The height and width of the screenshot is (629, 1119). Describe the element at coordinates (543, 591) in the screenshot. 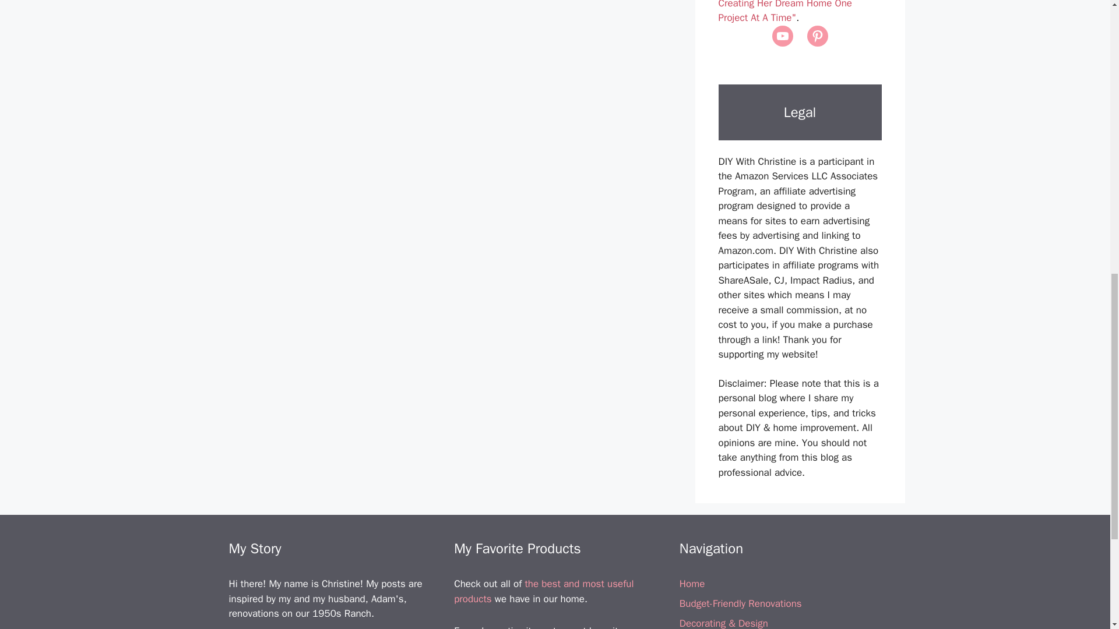

I see `the best and most useful products` at that location.